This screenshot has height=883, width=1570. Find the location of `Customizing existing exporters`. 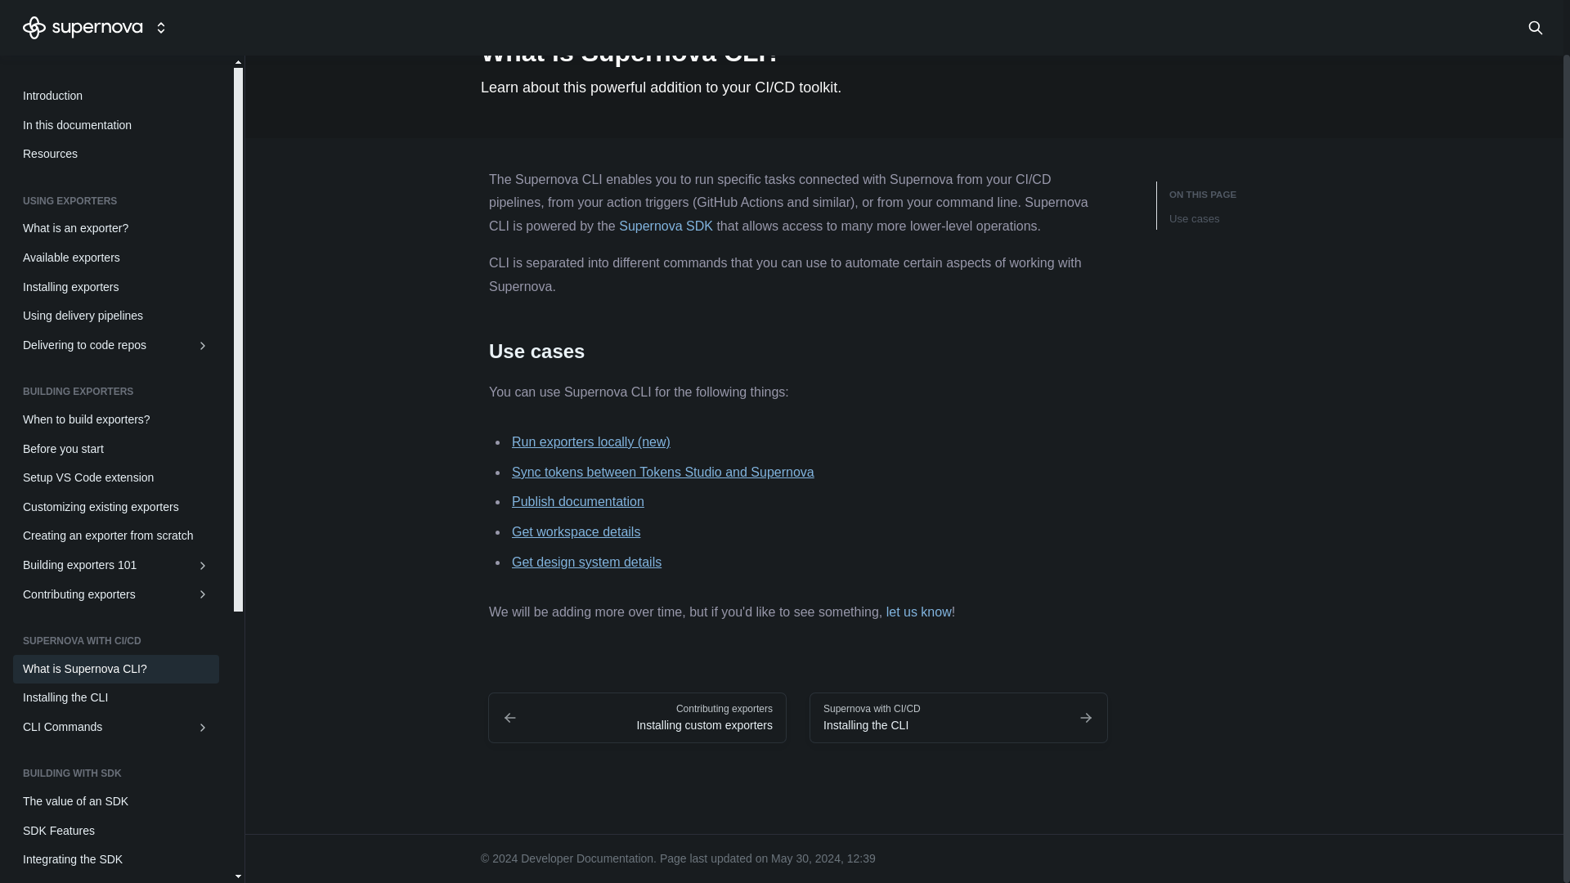

Customizing existing exporters is located at coordinates (116, 450).